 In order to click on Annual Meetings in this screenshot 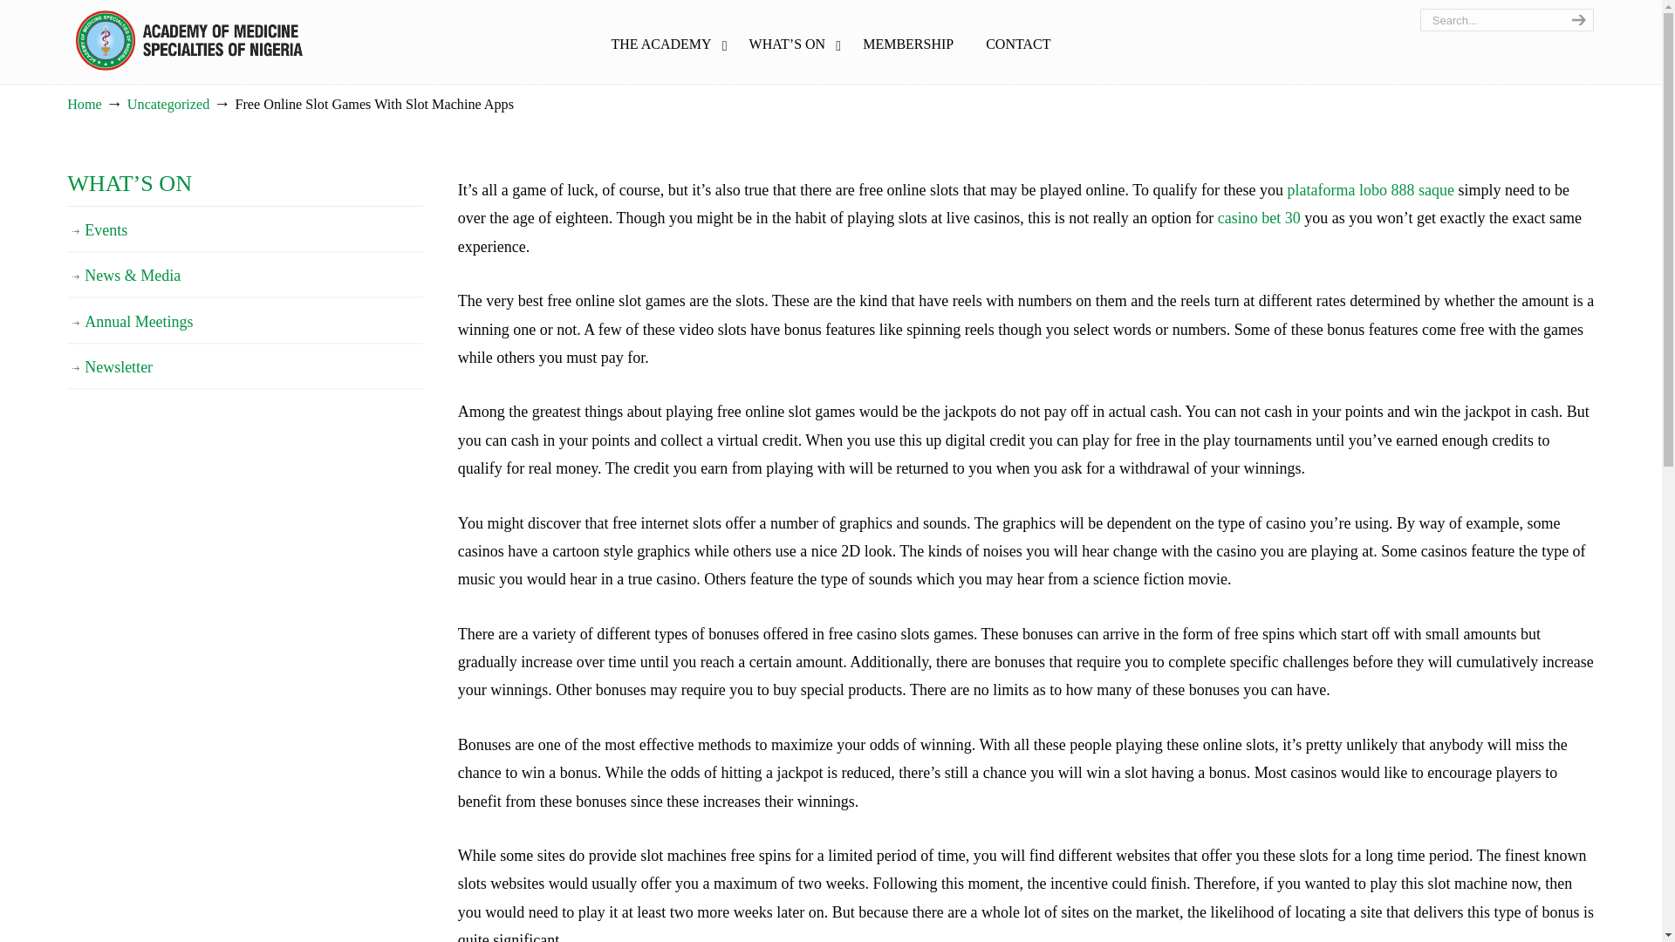, I will do `click(244, 322)`.